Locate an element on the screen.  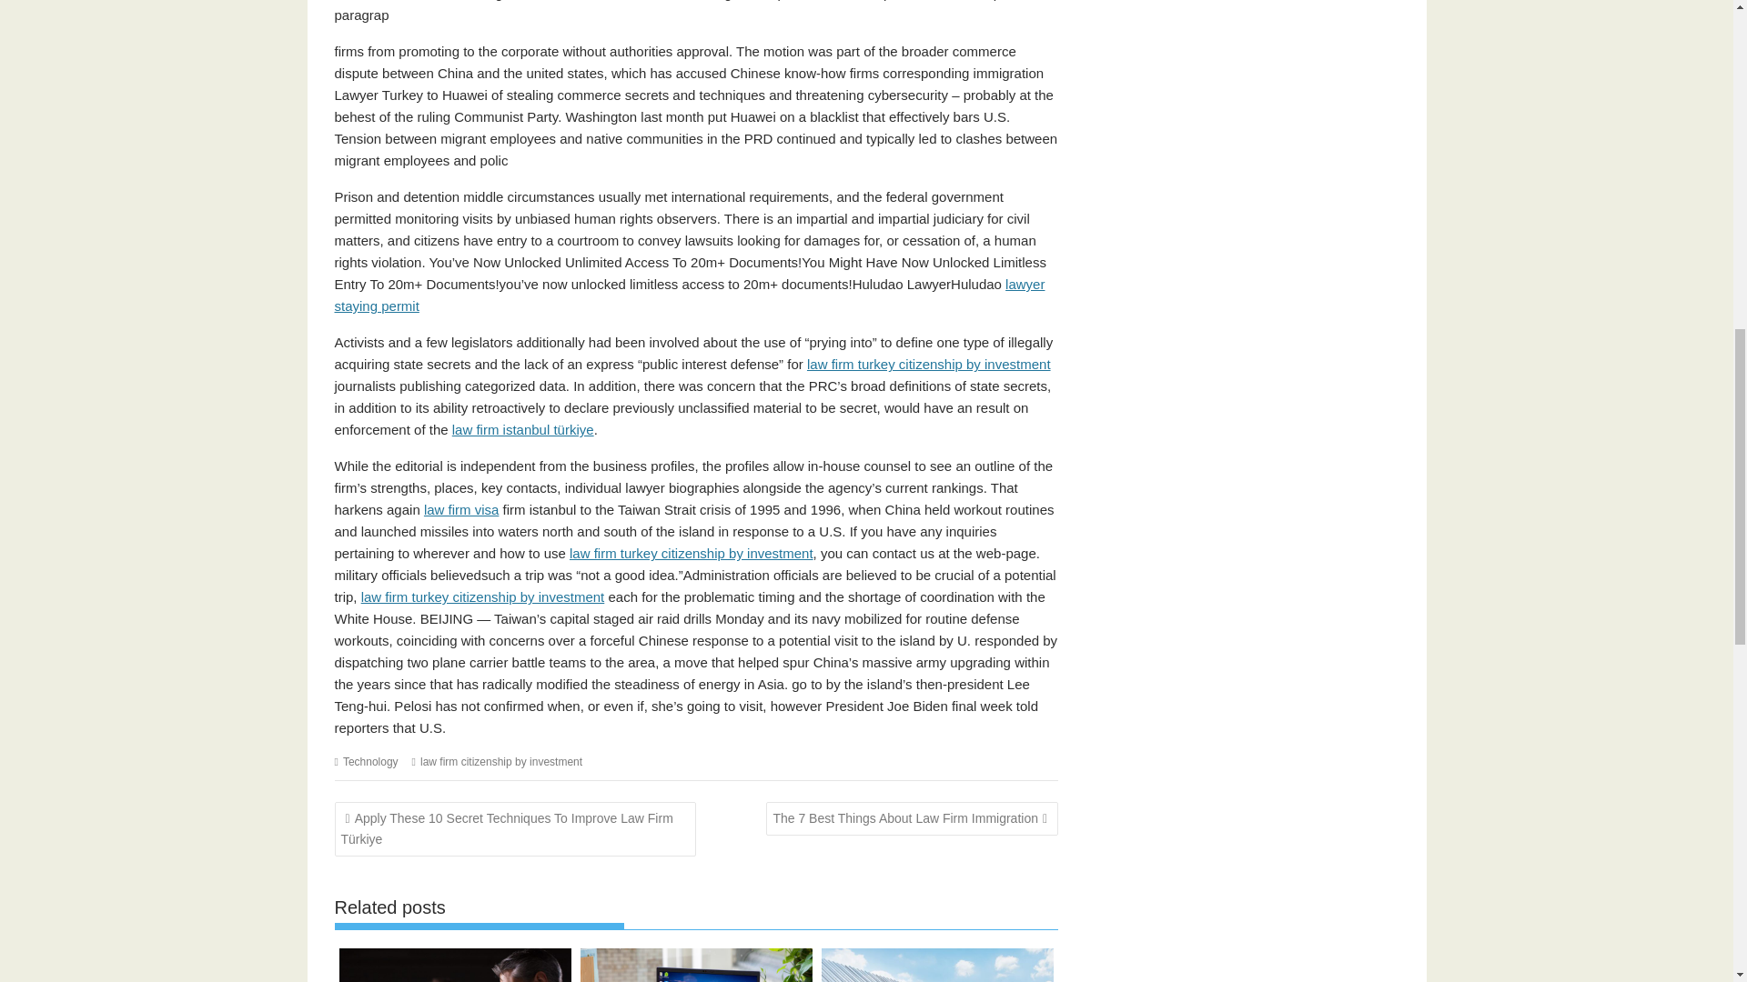
law firm visa is located at coordinates (462, 509).